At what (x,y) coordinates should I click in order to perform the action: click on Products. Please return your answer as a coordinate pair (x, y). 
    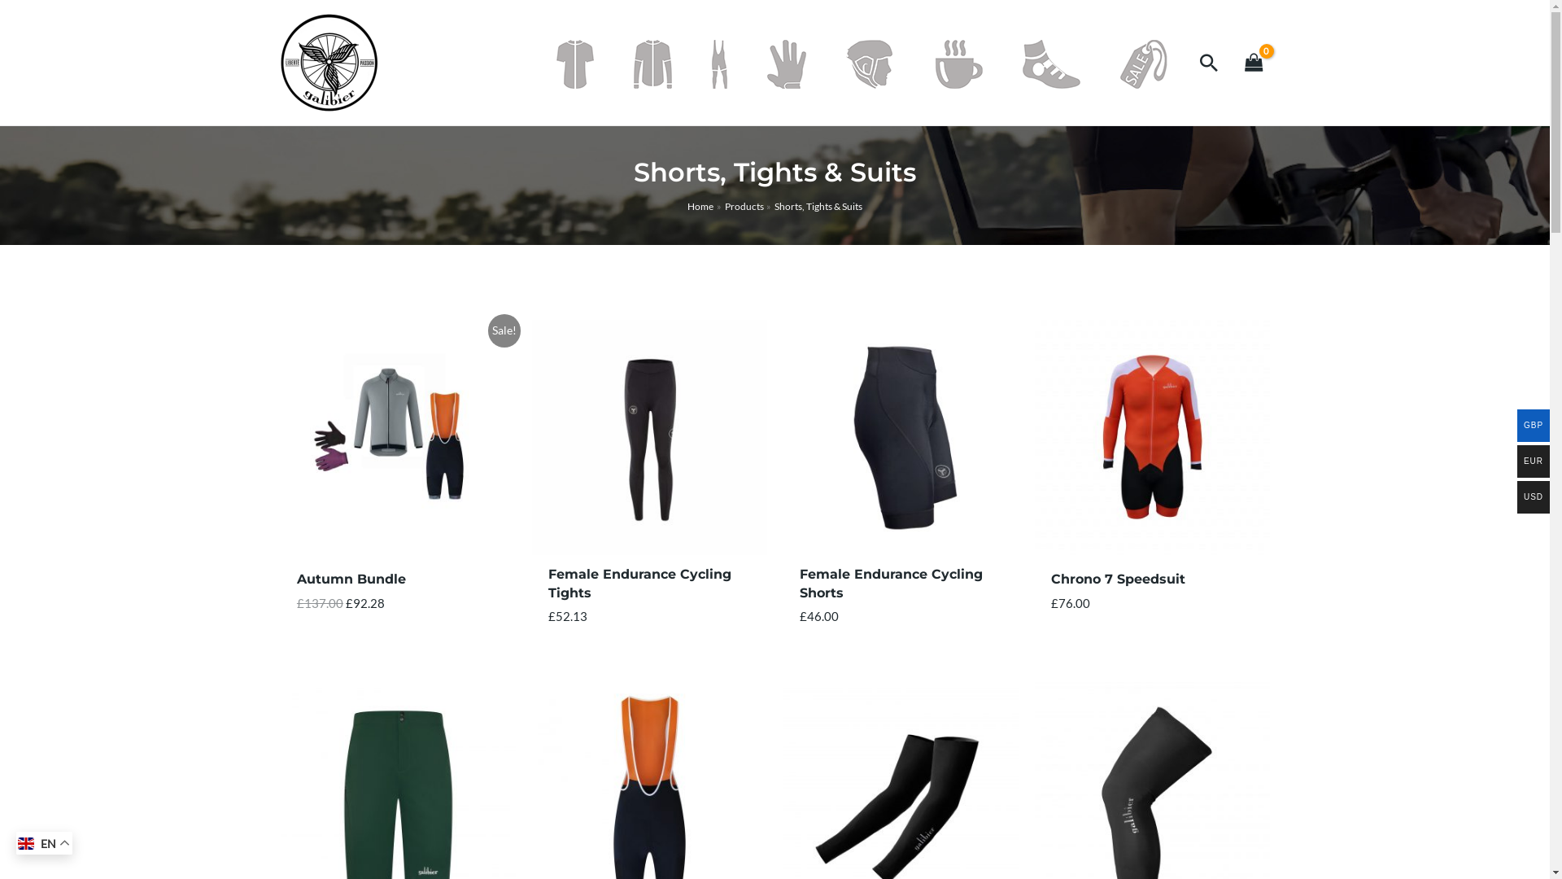
    Looking at the image, I should click on (744, 207).